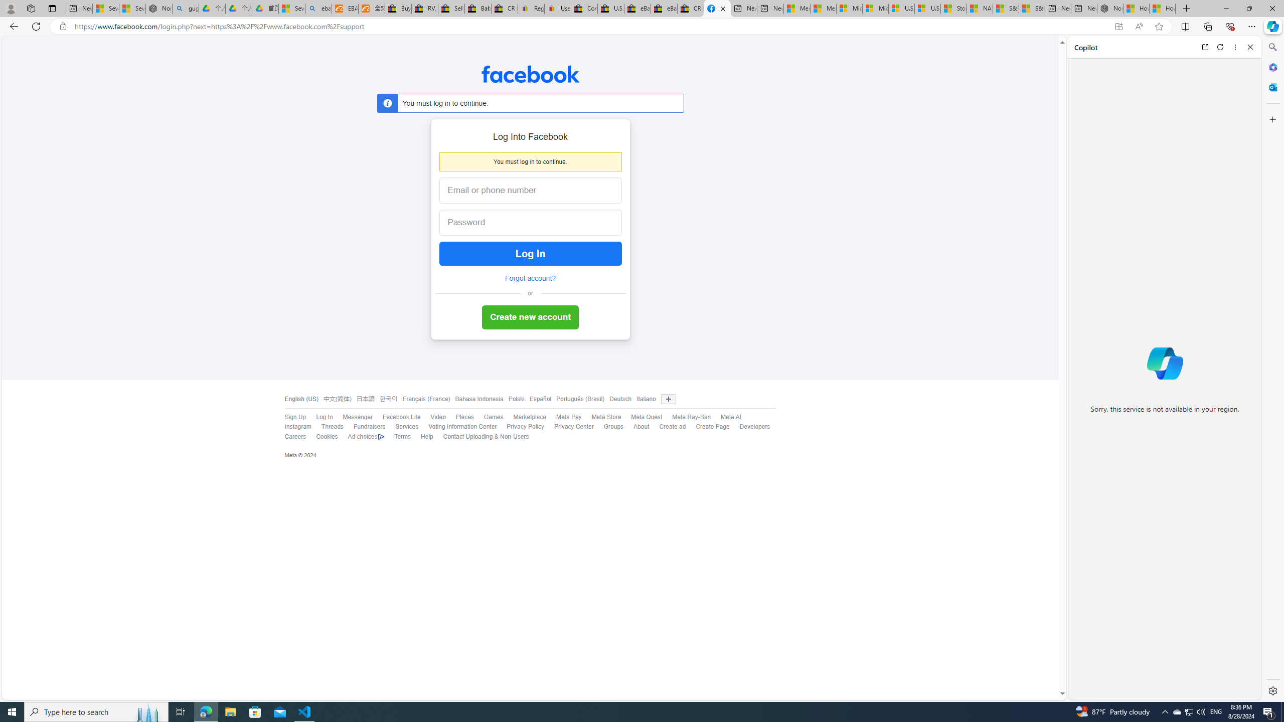  Describe the element at coordinates (667, 427) in the screenshot. I see `Create ad` at that location.